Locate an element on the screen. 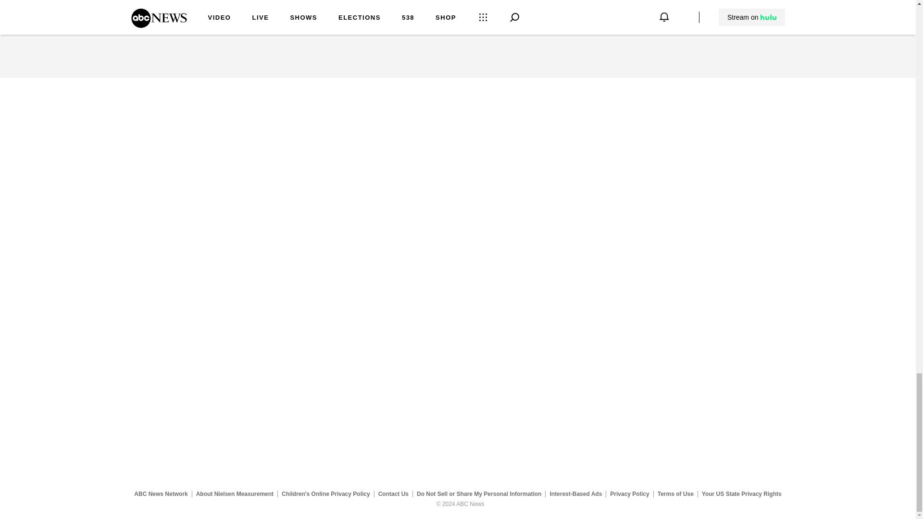 This screenshot has width=923, height=519. Terms of Use is located at coordinates (675, 494).